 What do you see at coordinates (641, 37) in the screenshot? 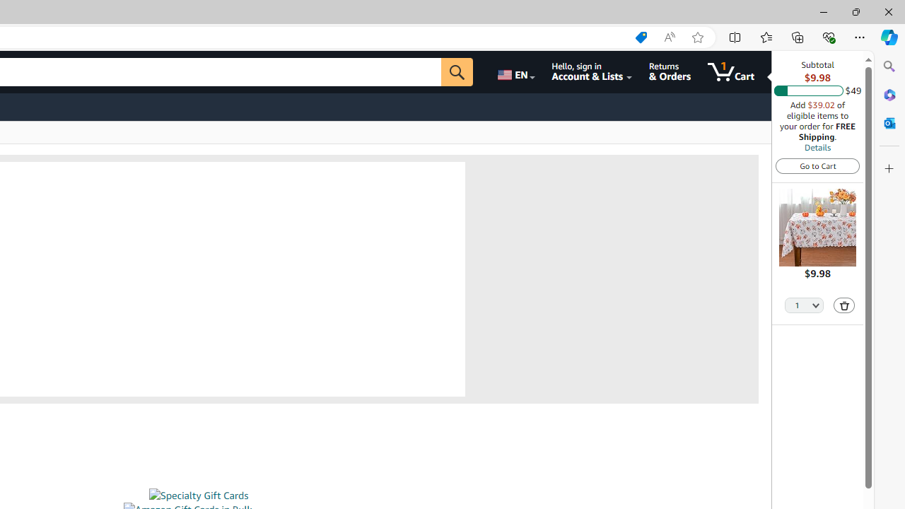
I see `Shopping in Microsoft Edge` at bounding box center [641, 37].